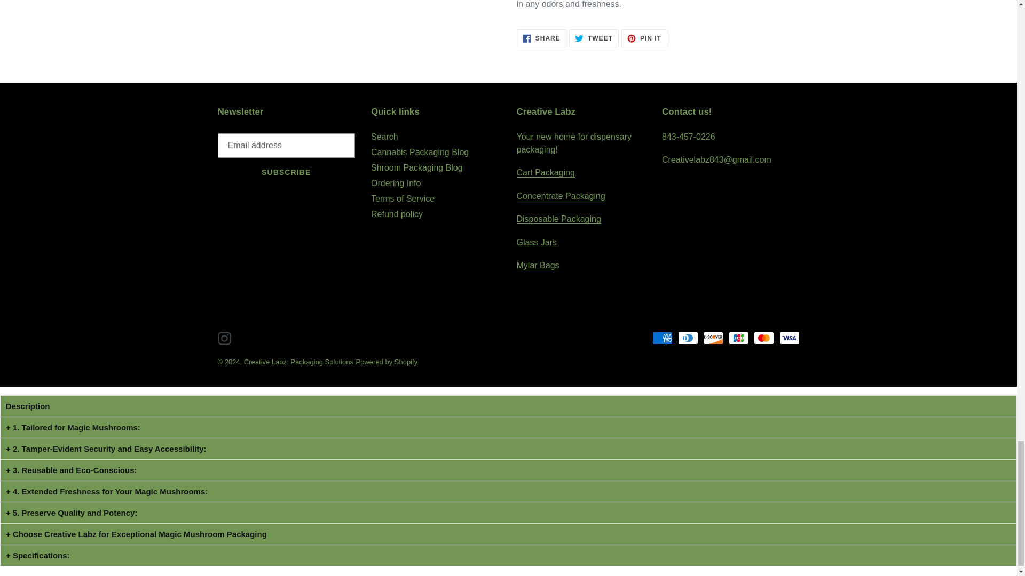 The height and width of the screenshot is (576, 1025). I want to click on Disposable Packaging, so click(558, 219).